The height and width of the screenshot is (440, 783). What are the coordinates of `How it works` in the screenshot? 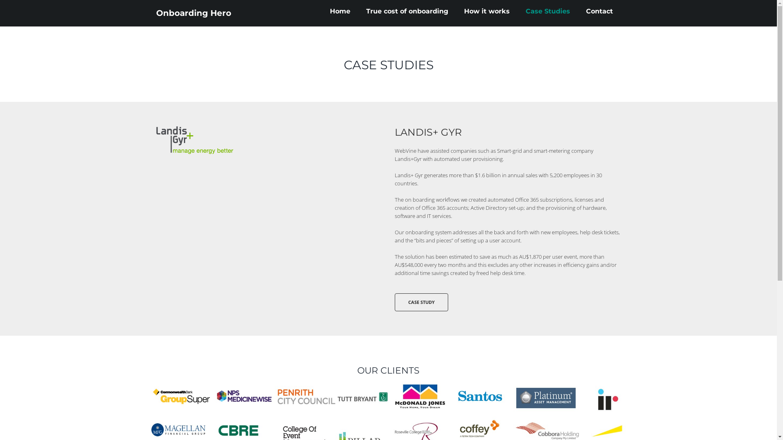 It's located at (487, 11).